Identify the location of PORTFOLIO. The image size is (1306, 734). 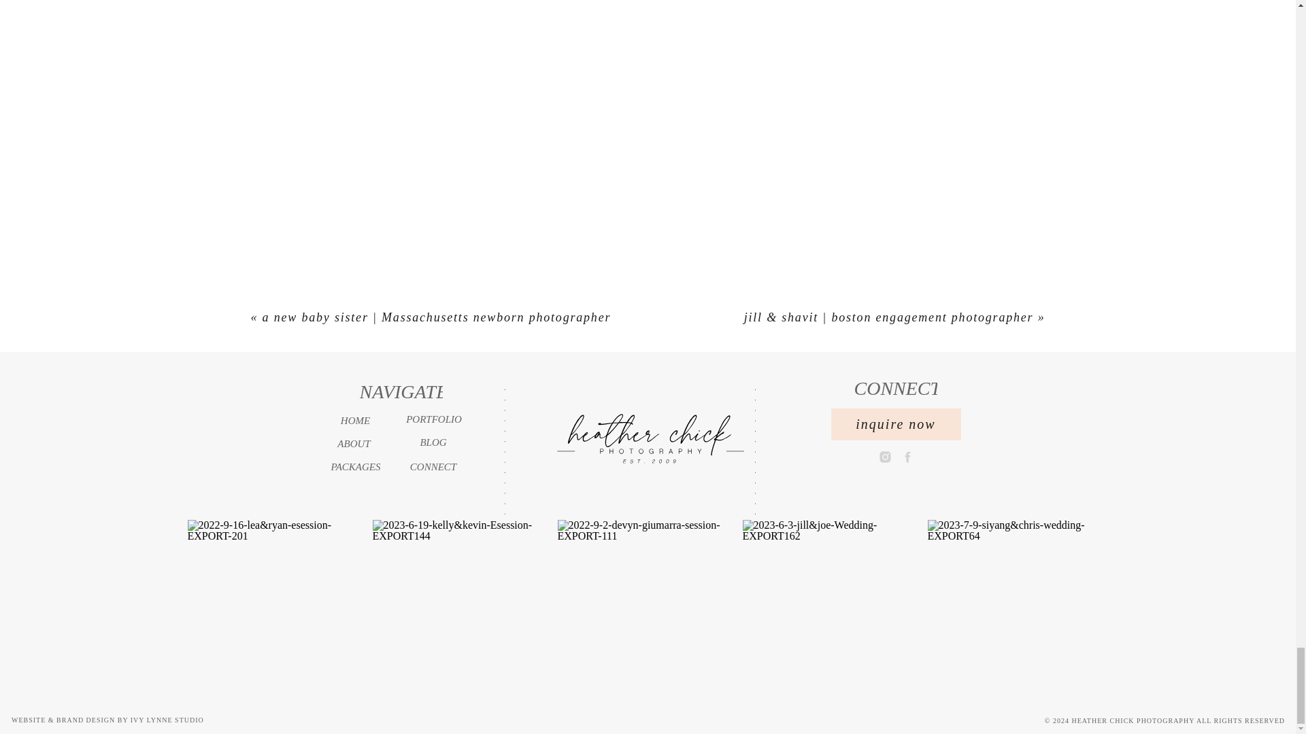
(434, 419).